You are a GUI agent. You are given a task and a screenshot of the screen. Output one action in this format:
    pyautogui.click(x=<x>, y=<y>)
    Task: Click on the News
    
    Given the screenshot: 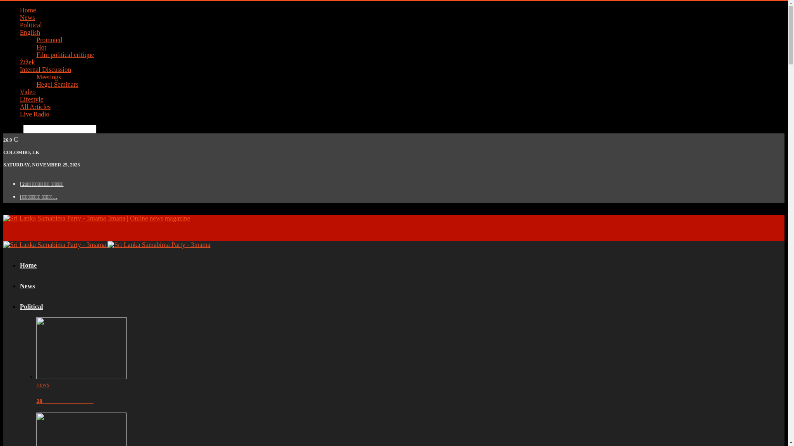 What is the action you would take?
    pyautogui.click(x=27, y=17)
    